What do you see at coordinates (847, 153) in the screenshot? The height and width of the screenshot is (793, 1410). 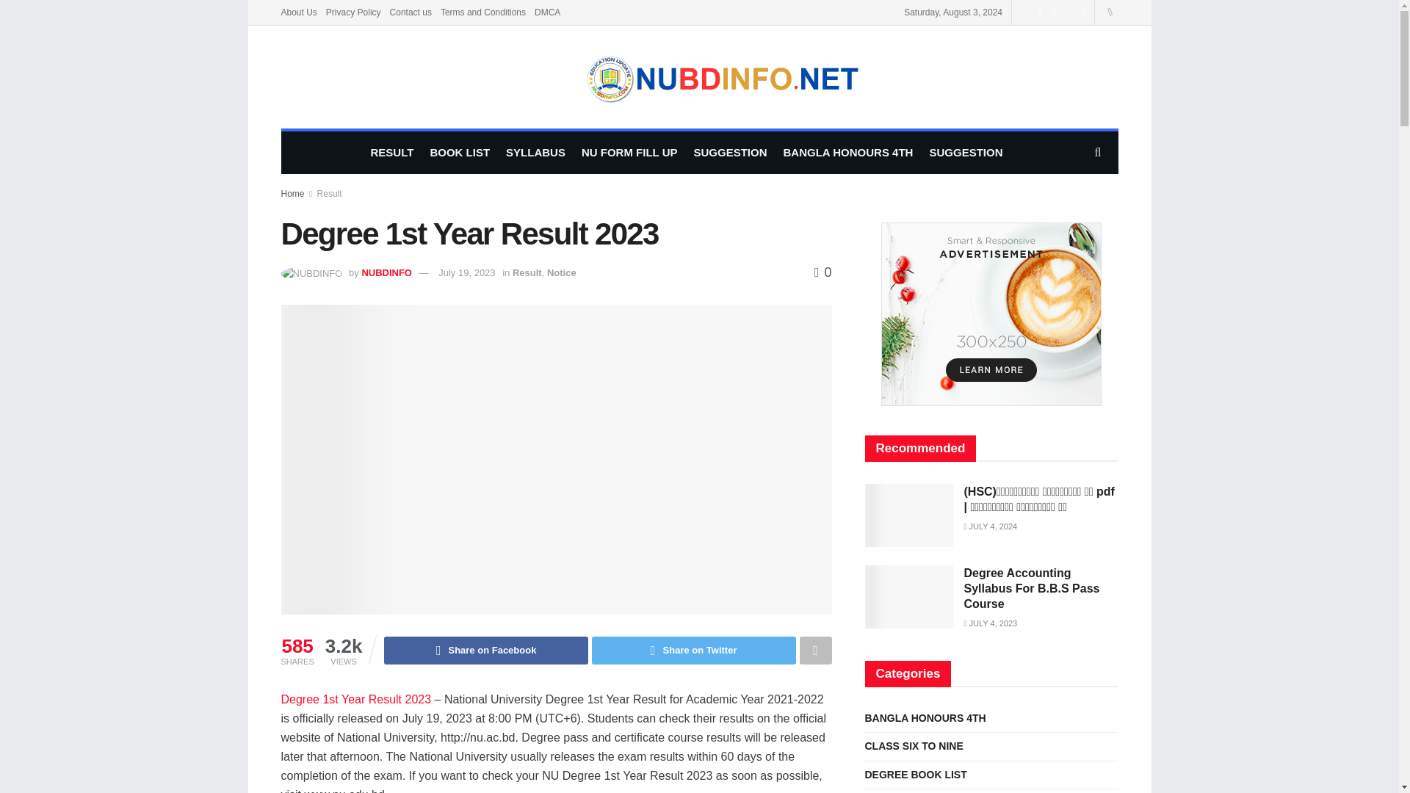 I see `BANGLA HONOURS 4TH` at bounding box center [847, 153].